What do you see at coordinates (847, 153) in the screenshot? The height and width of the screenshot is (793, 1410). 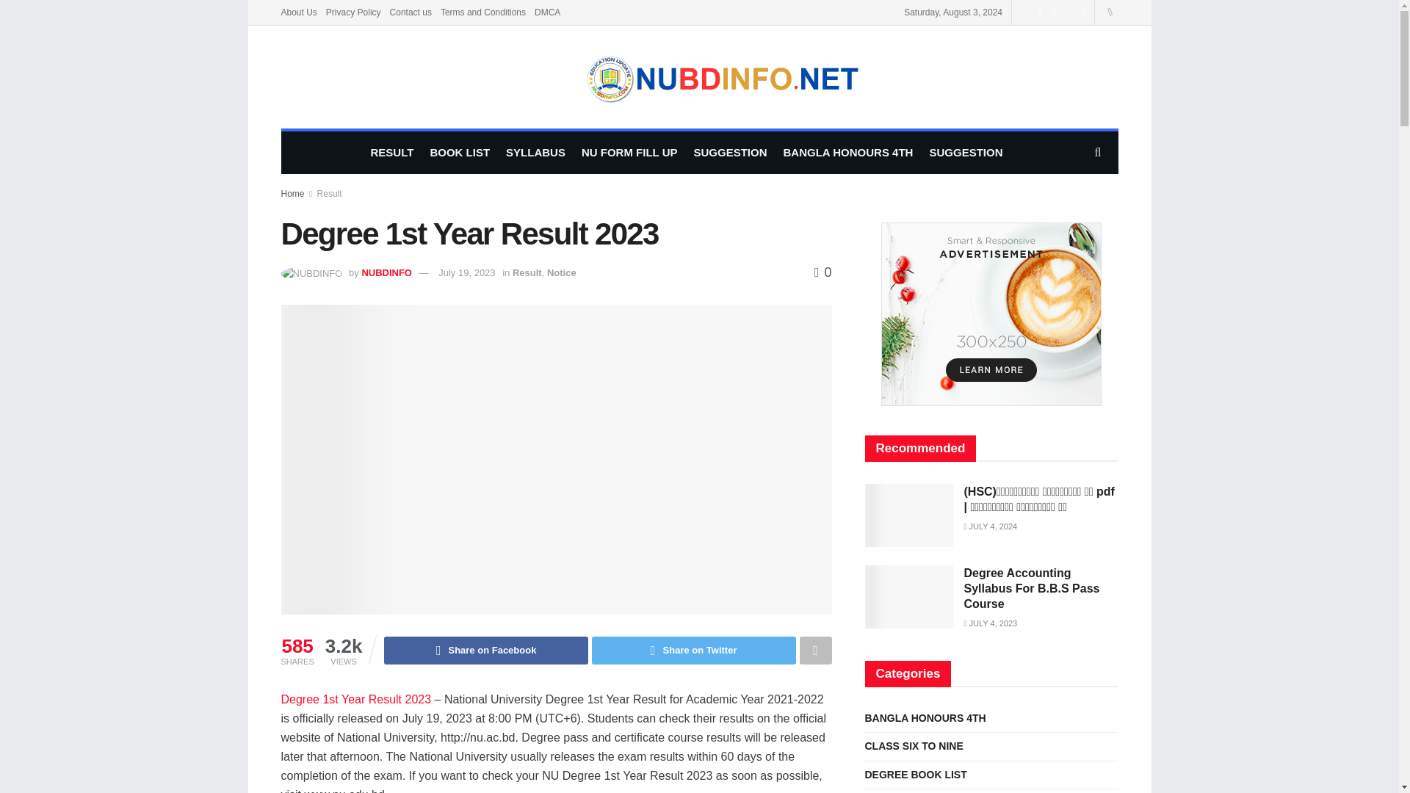 I see `BANGLA HONOURS 4TH` at bounding box center [847, 153].